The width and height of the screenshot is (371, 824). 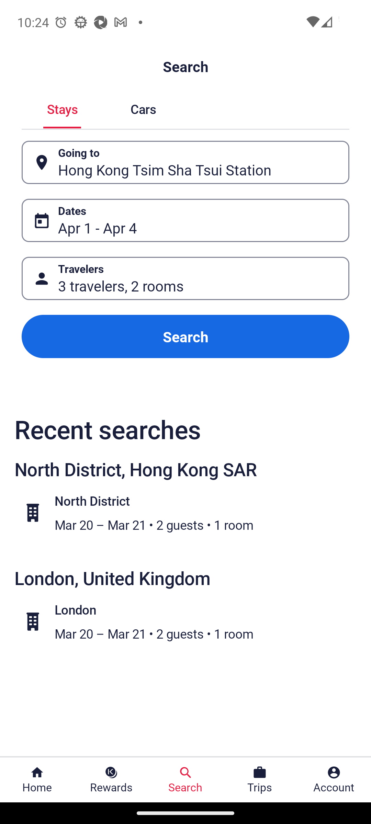 What do you see at coordinates (185, 278) in the screenshot?
I see `Travelers Button 3 travelers, 2 rooms` at bounding box center [185, 278].